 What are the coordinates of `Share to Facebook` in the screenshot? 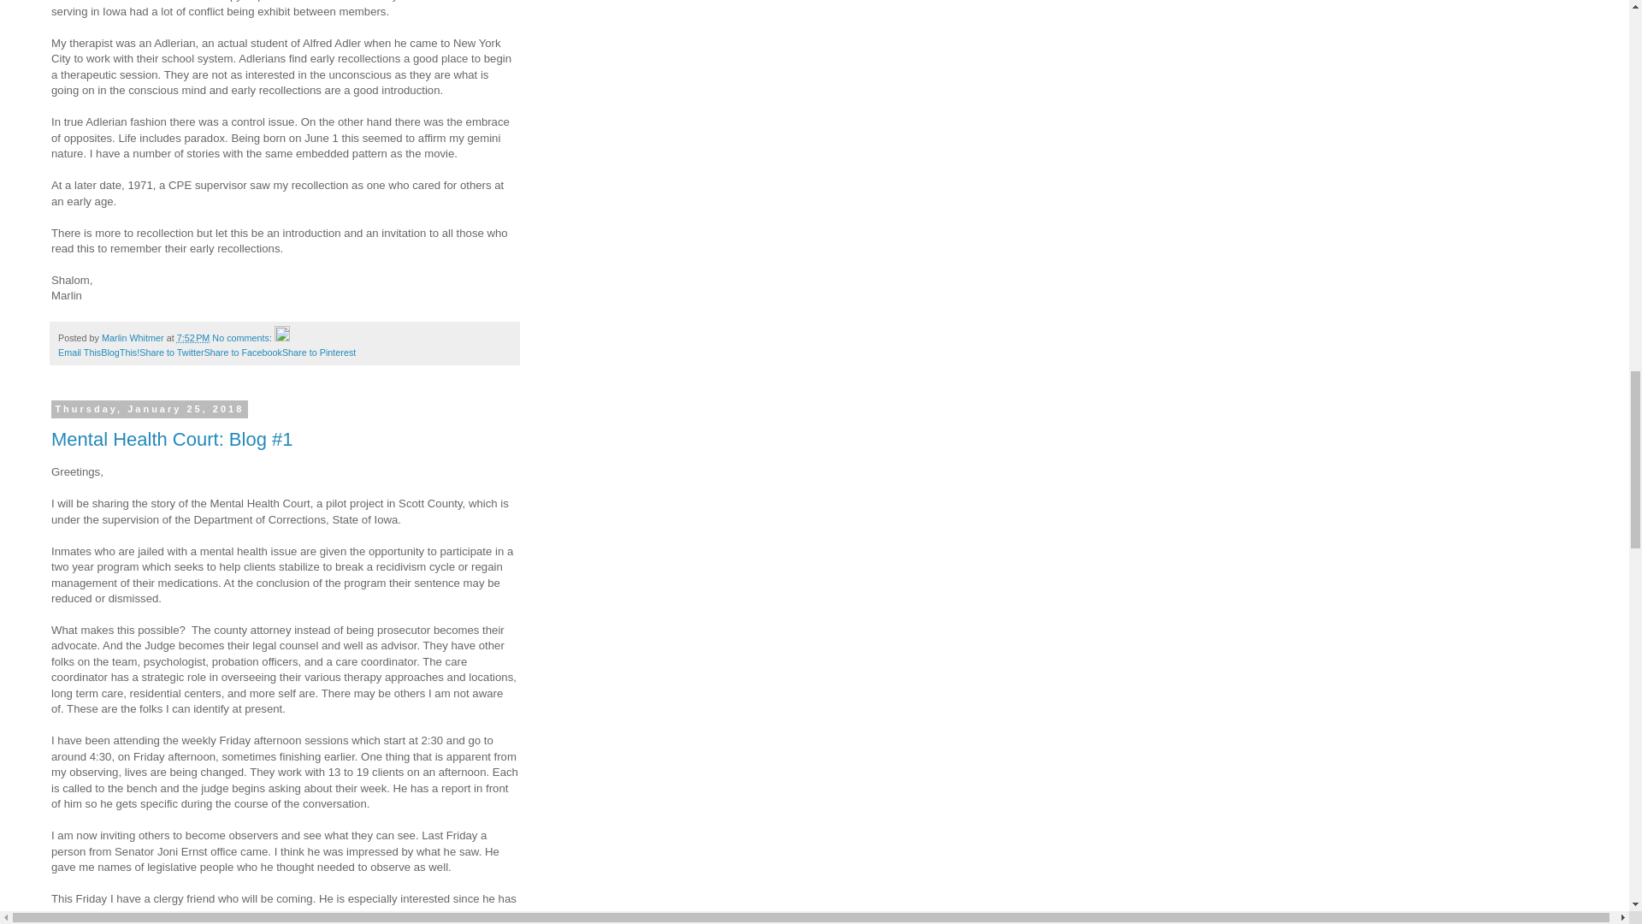 It's located at (243, 352).